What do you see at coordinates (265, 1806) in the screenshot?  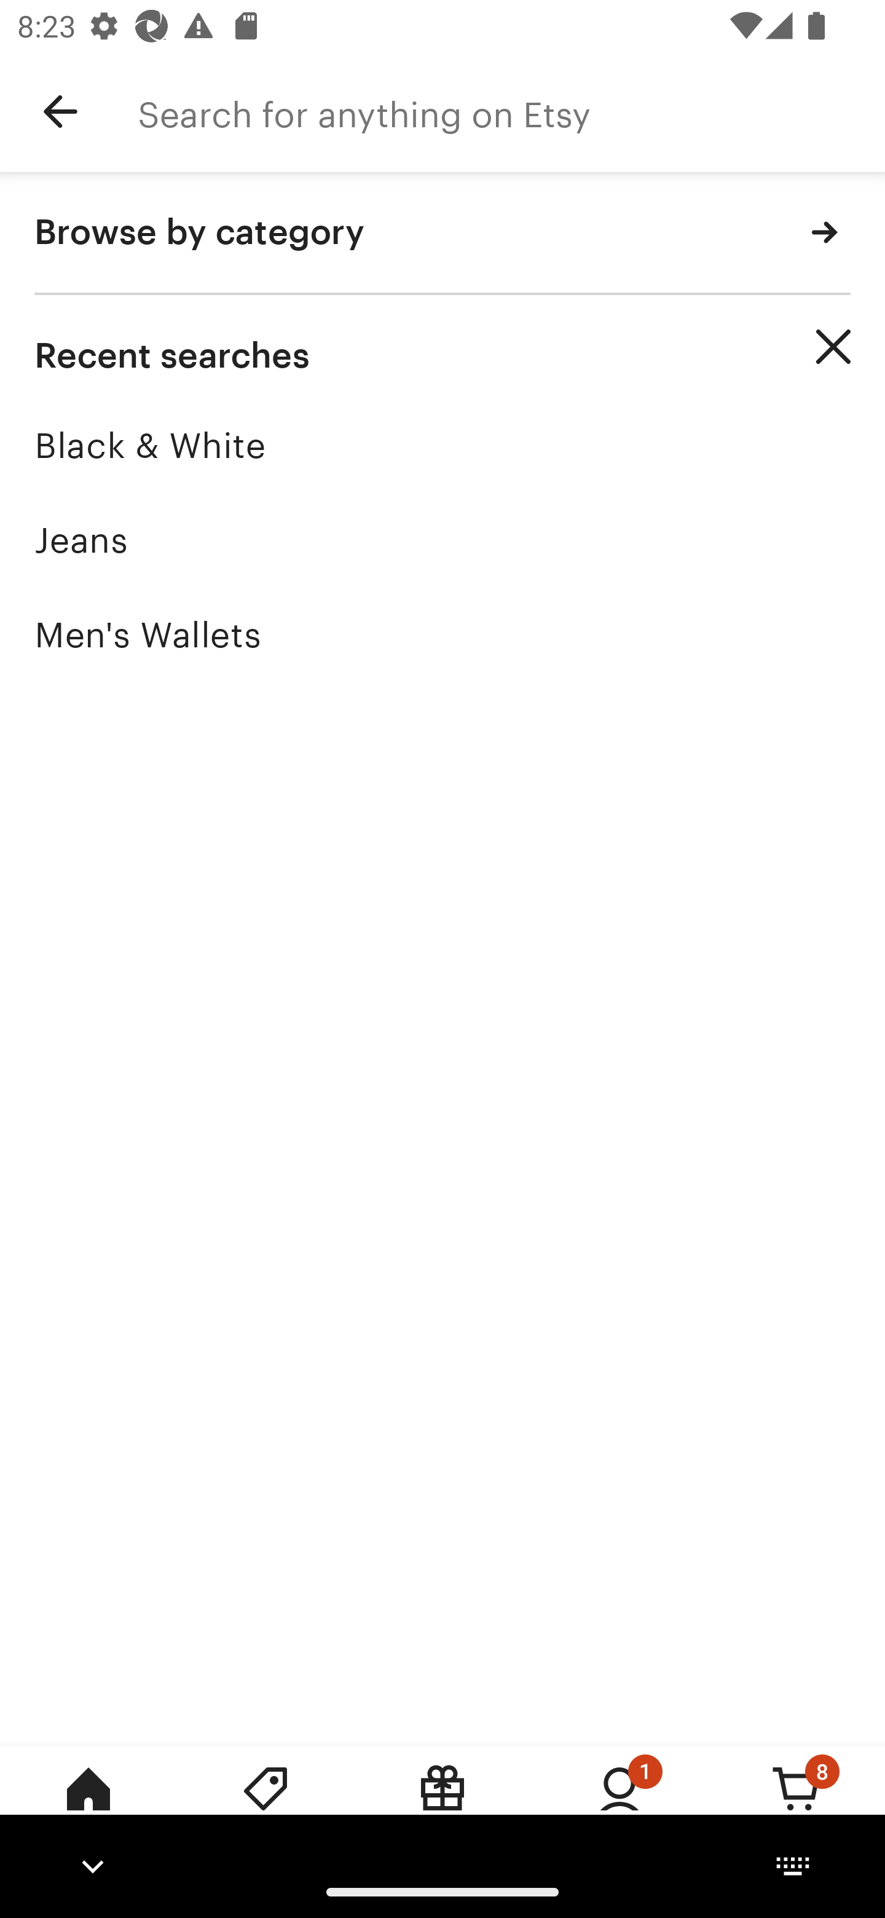 I see `Deals` at bounding box center [265, 1806].